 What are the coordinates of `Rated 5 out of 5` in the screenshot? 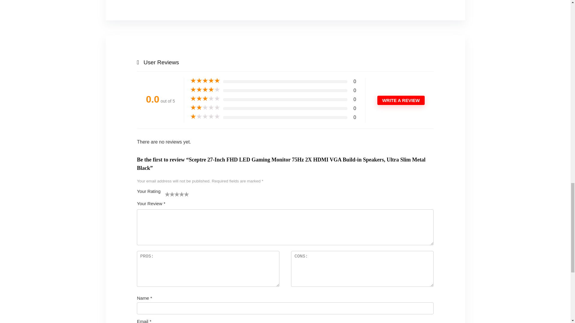 It's located at (205, 81).